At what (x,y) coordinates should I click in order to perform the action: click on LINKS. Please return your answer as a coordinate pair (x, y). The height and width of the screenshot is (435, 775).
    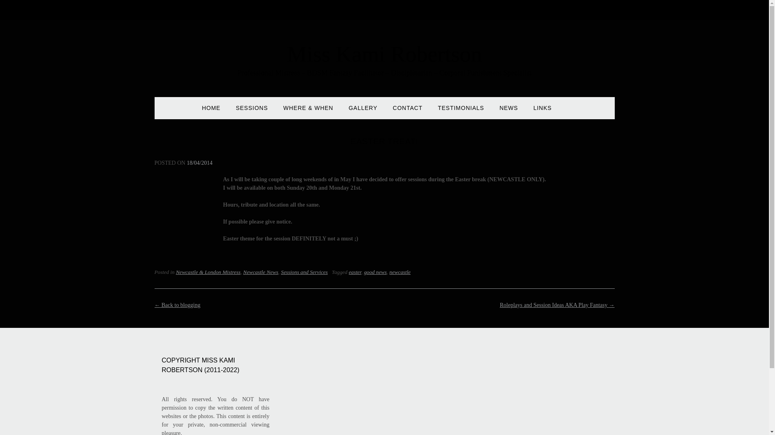
    Looking at the image, I should click on (542, 112).